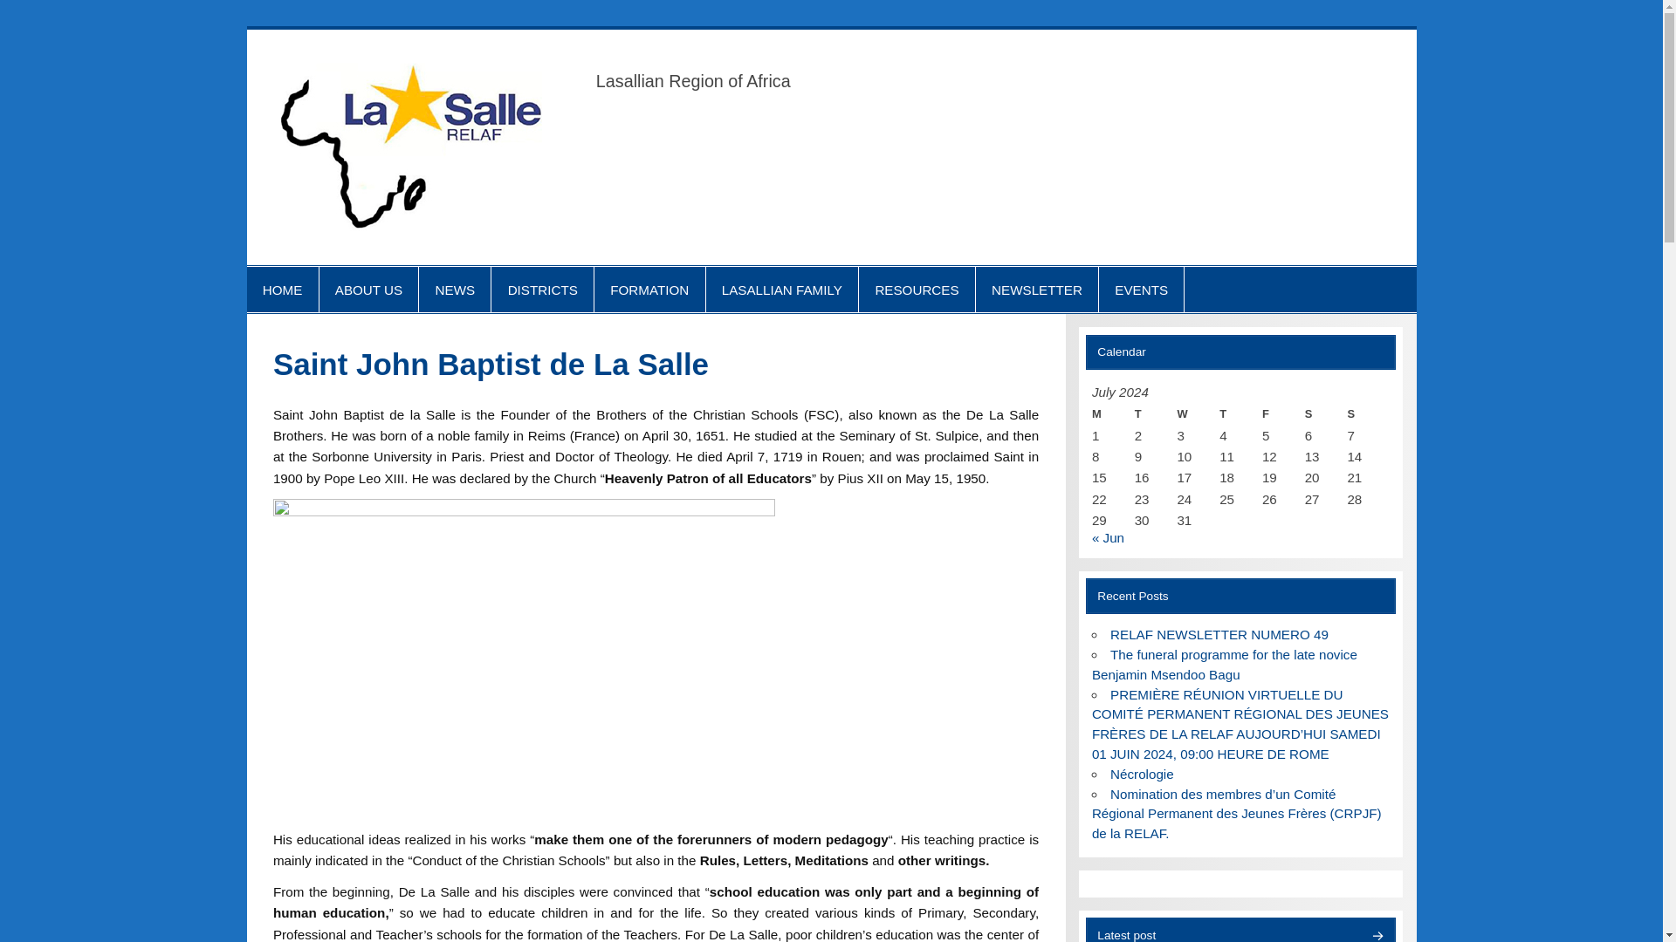 The height and width of the screenshot is (942, 1676). I want to click on NEWSLETTER, so click(1036, 289).